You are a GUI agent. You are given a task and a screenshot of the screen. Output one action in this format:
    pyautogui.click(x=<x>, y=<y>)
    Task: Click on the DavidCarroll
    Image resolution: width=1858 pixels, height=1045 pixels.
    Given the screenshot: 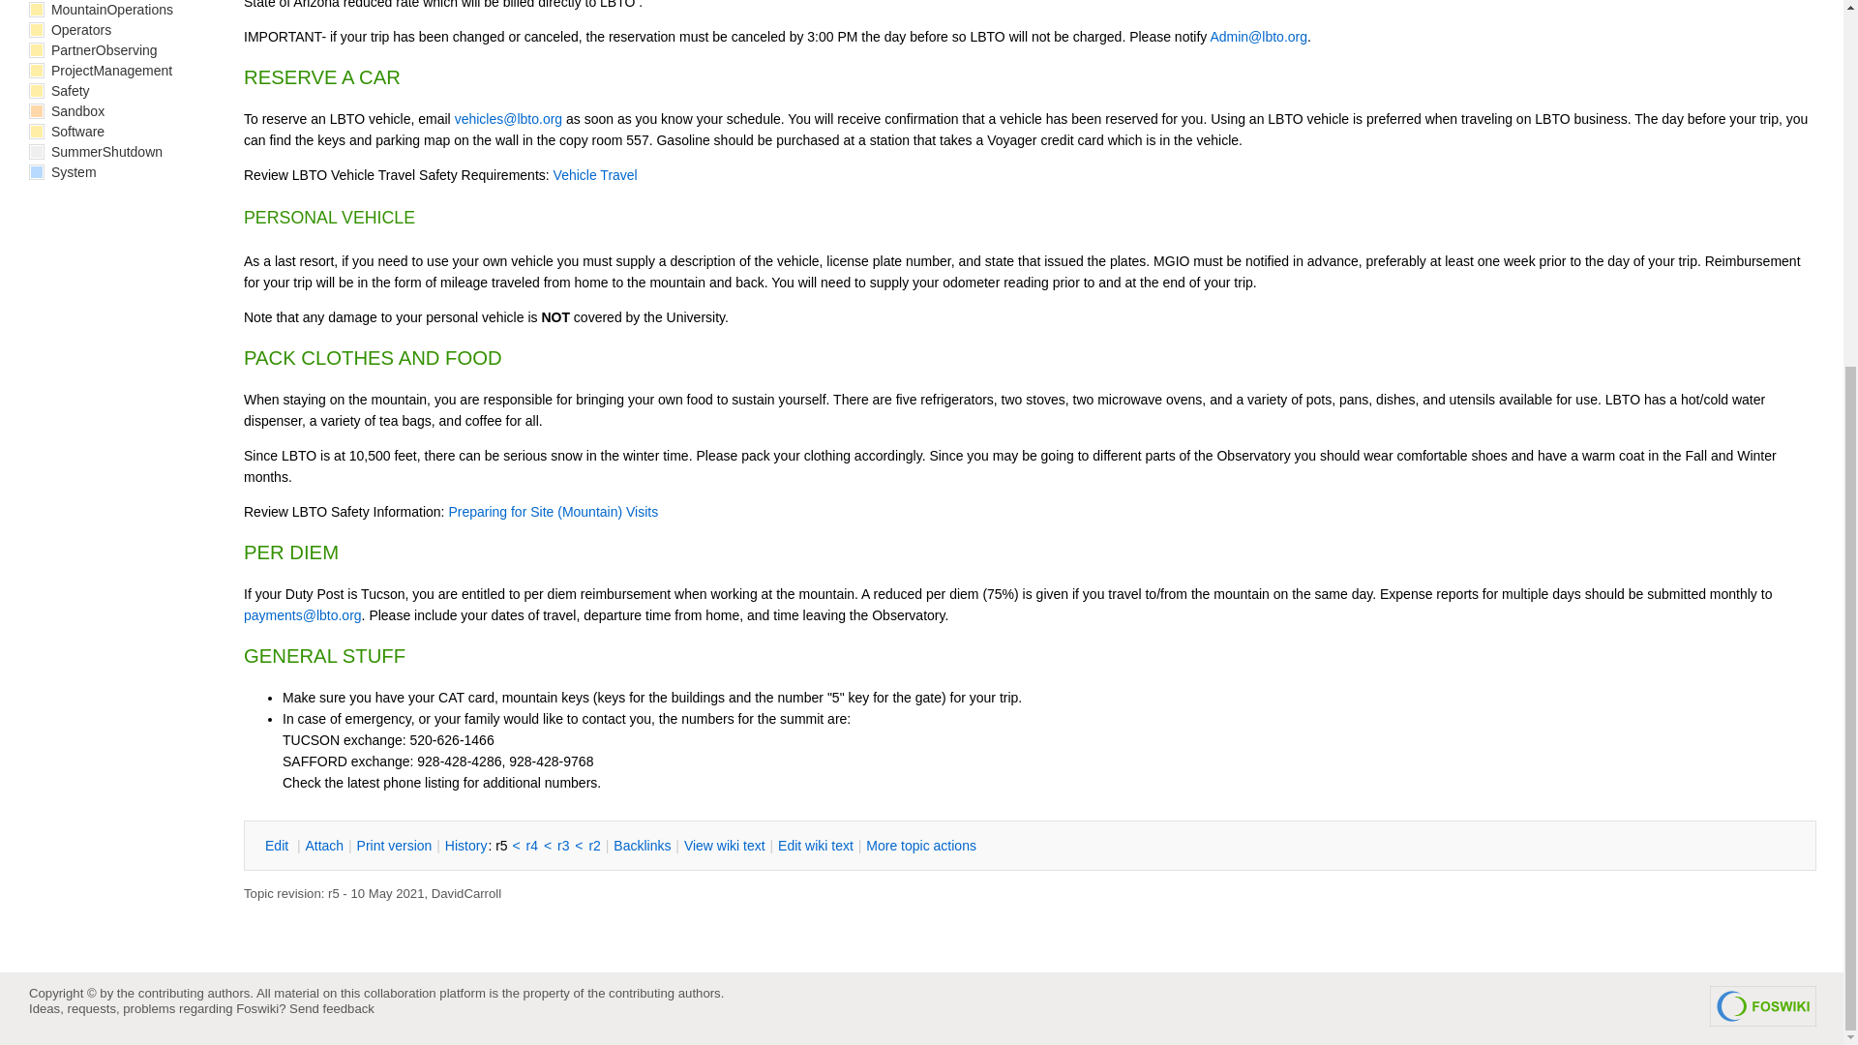 What is the action you would take?
    pyautogui.click(x=466, y=892)
    